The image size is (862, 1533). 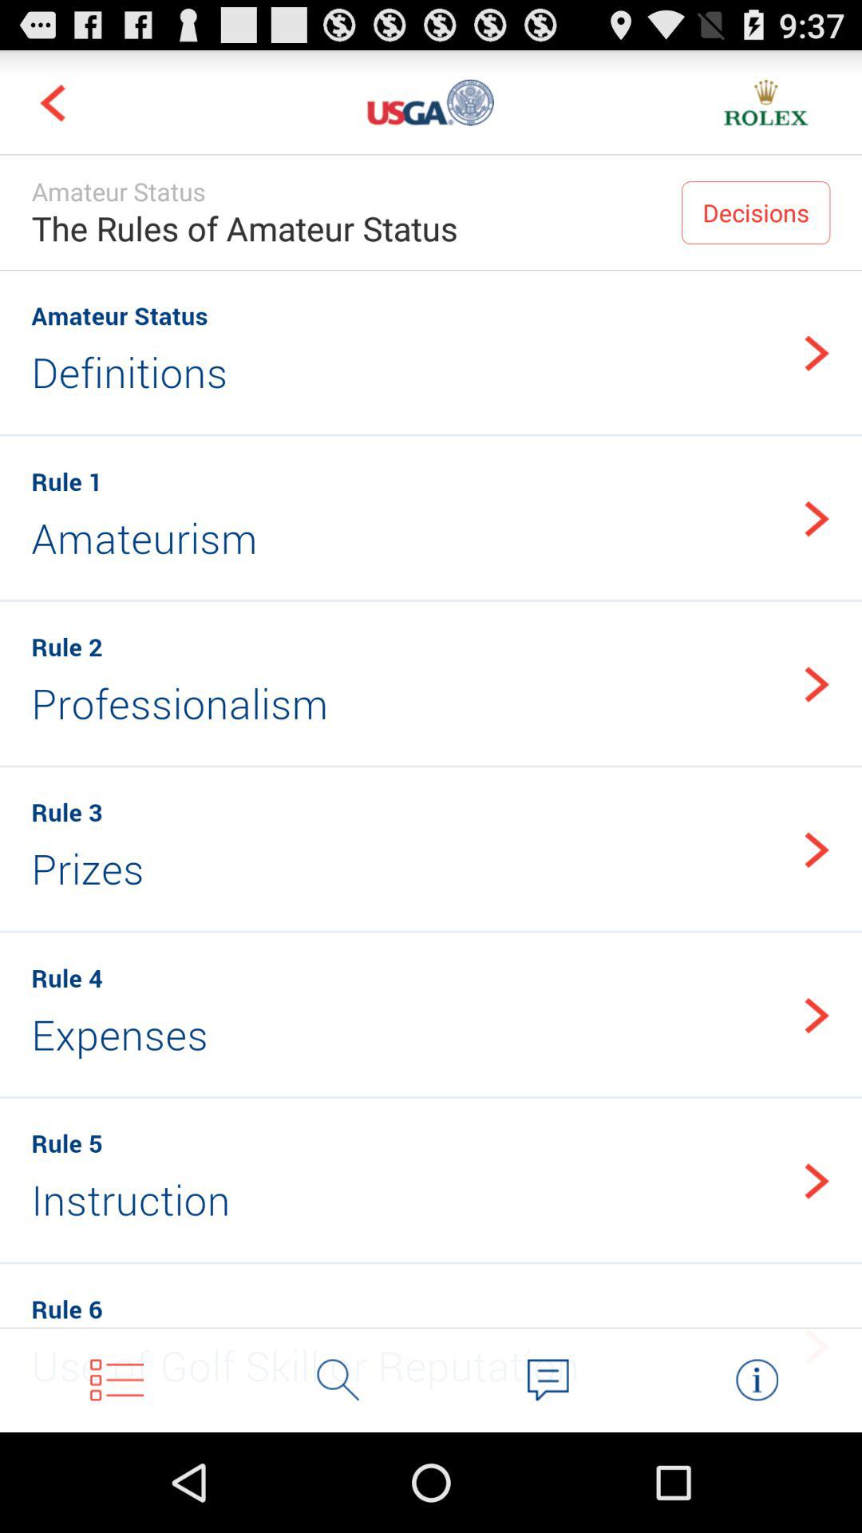 What do you see at coordinates (757, 1380) in the screenshot?
I see `opens the information page` at bounding box center [757, 1380].